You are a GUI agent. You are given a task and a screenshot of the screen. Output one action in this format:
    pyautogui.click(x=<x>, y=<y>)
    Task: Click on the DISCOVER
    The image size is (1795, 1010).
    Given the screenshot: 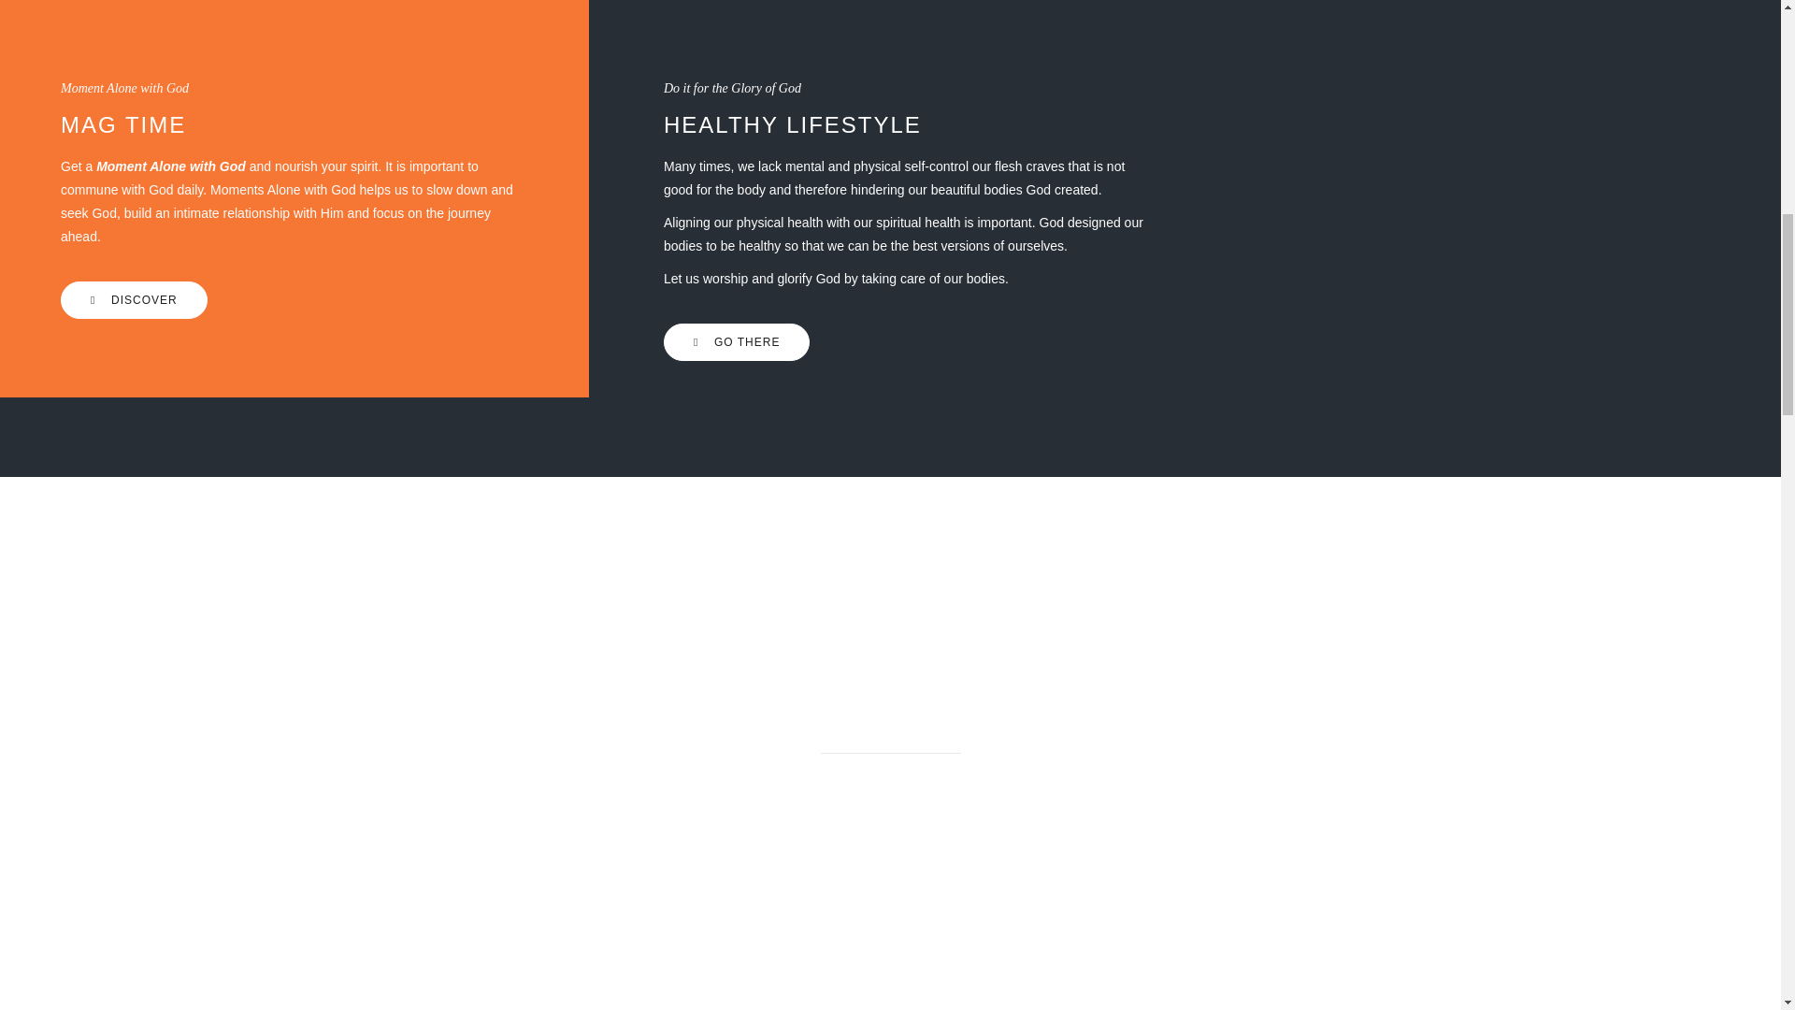 What is the action you would take?
    pyautogui.click(x=135, y=300)
    